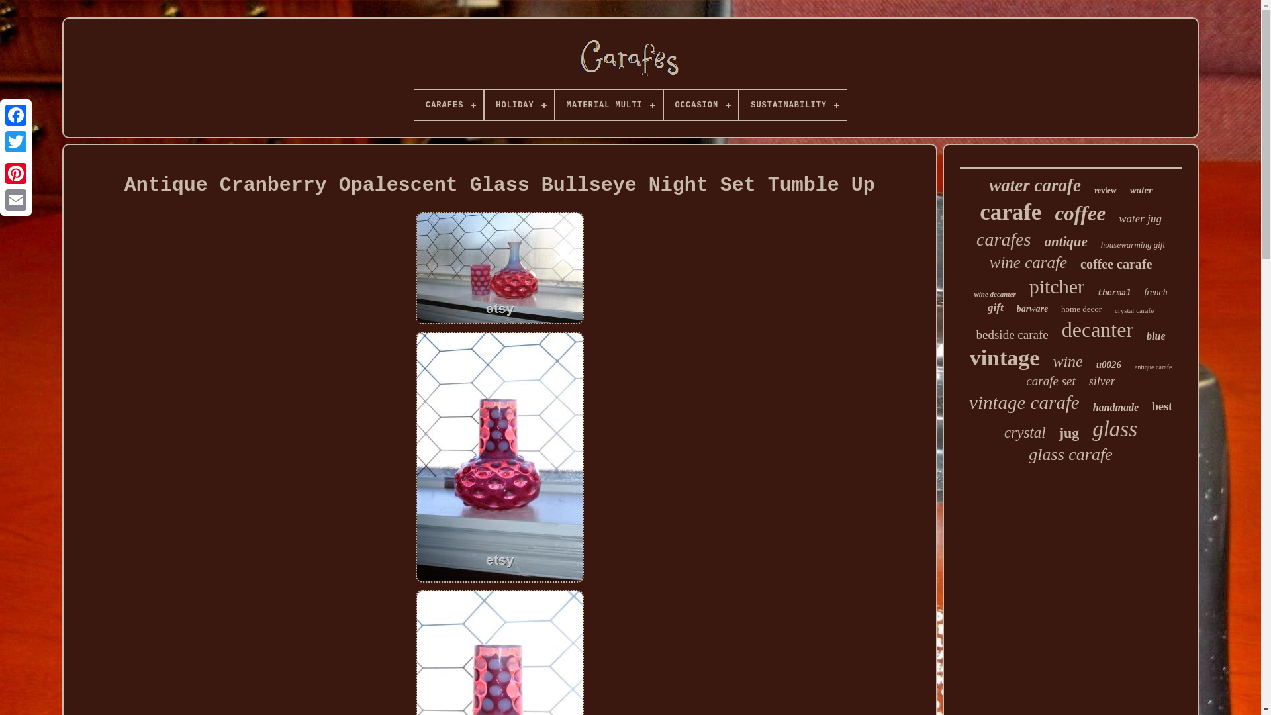 Image resolution: width=1271 pixels, height=715 pixels. I want to click on CARAFES, so click(448, 105).